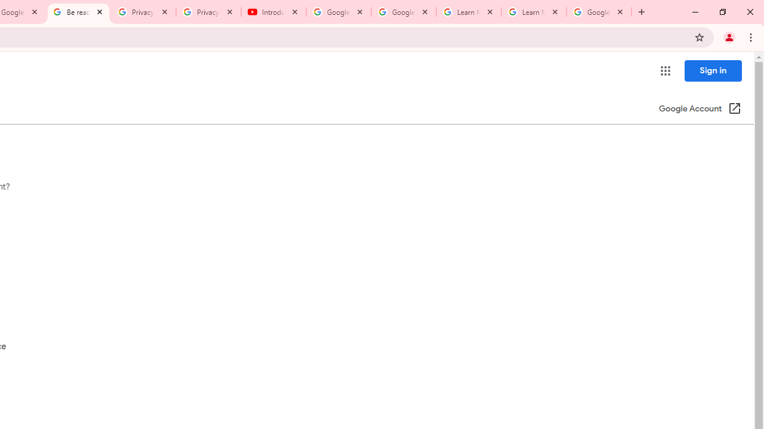 Image resolution: width=764 pixels, height=429 pixels. Describe the element at coordinates (273, 12) in the screenshot. I see `Introduction | Google Privacy Policy - YouTube` at that location.